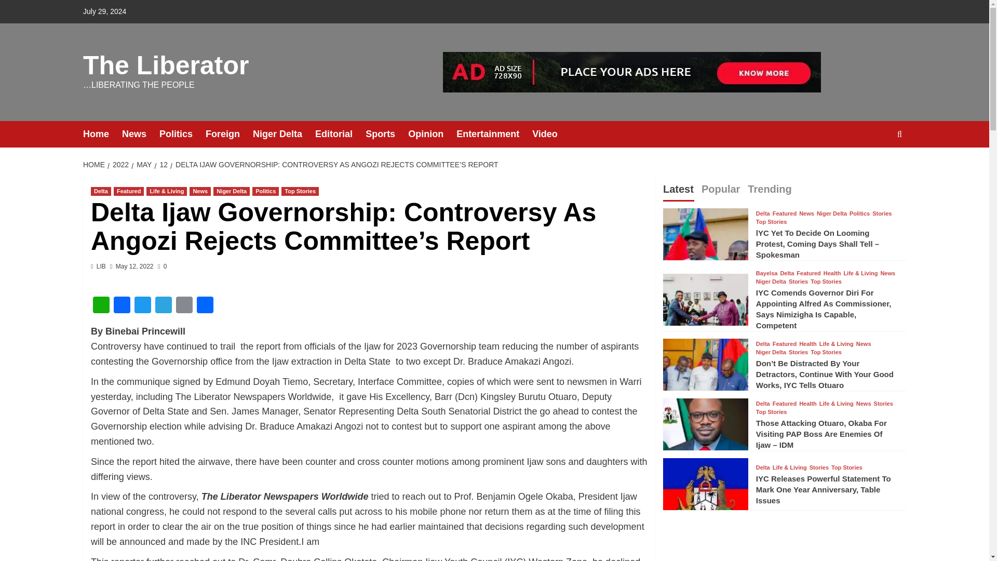 This screenshot has height=561, width=997. What do you see at coordinates (182, 134) in the screenshot?
I see `Politics` at bounding box center [182, 134].